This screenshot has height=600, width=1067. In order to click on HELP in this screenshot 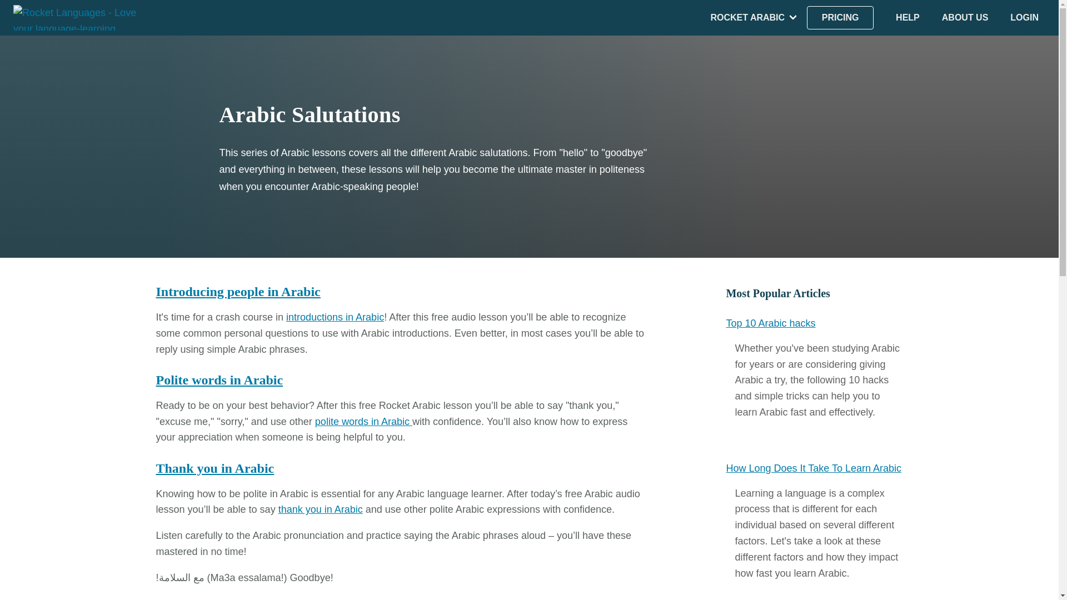, I will do `click(908, 18)`.